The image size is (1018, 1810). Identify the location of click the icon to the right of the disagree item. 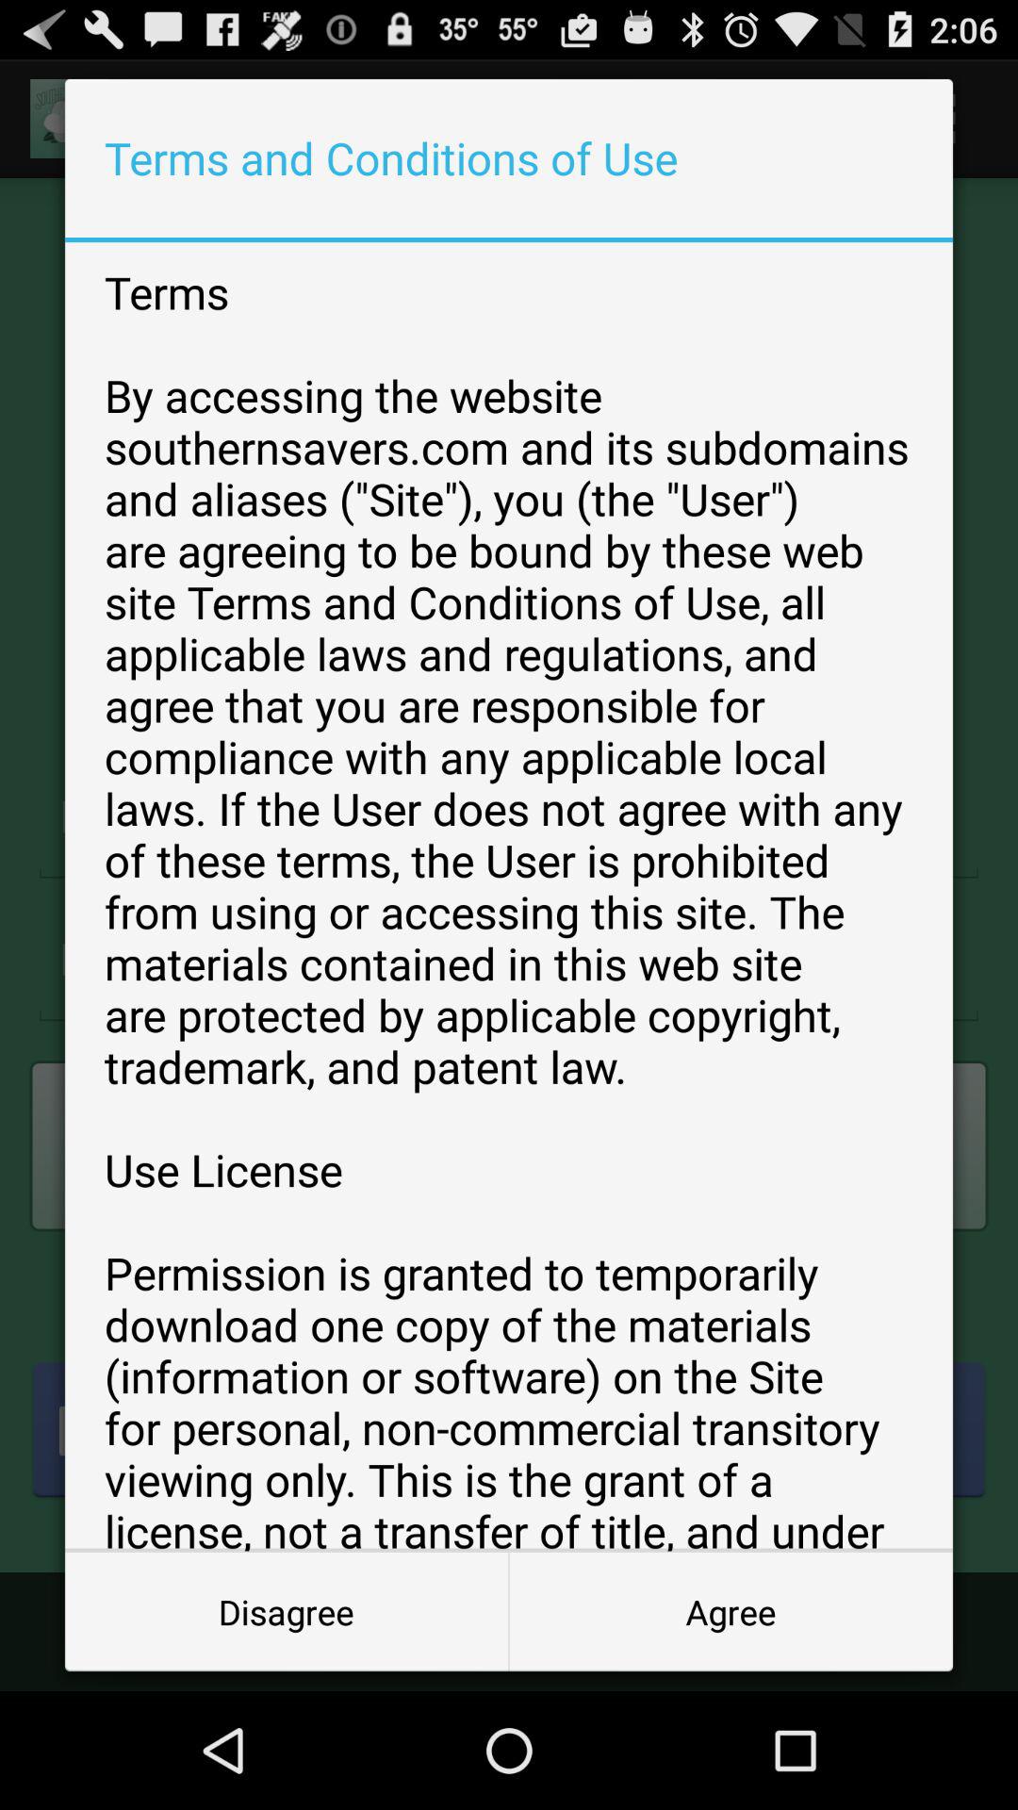
(731, 1612).